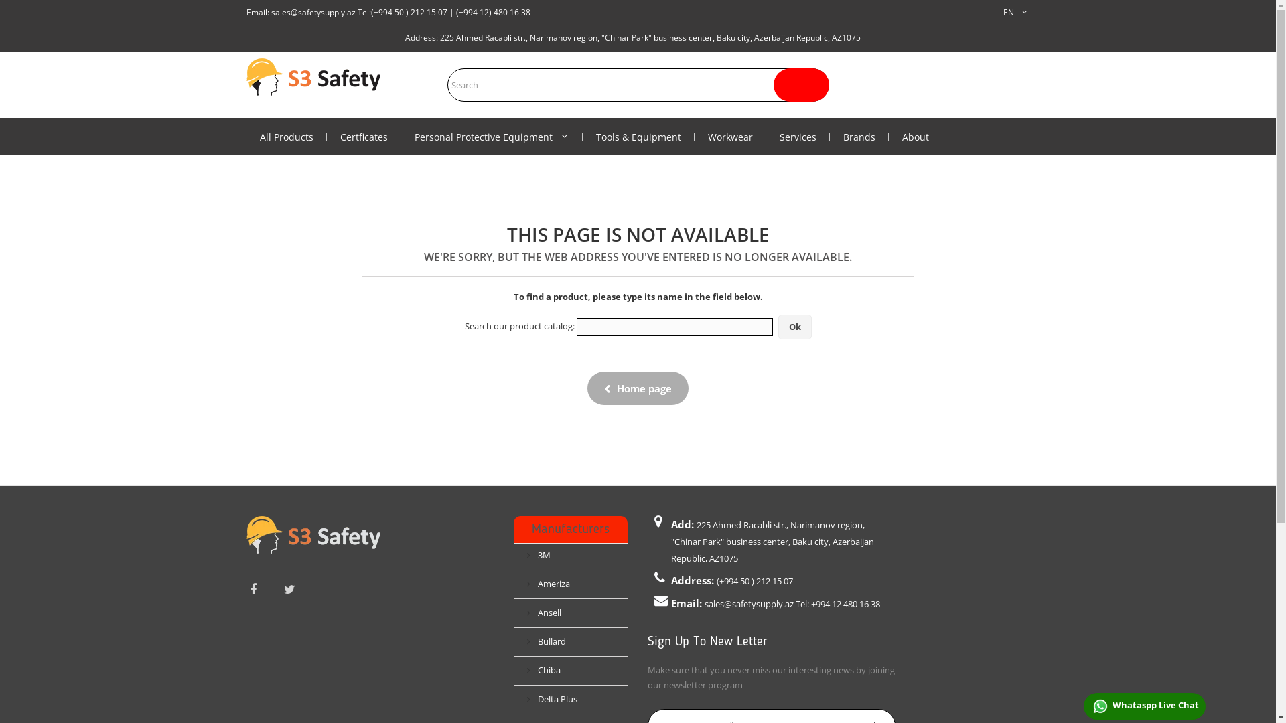 The height and width of the screenshot is (723, 1286). I want to click on Delta Plus, so click(552, 699).